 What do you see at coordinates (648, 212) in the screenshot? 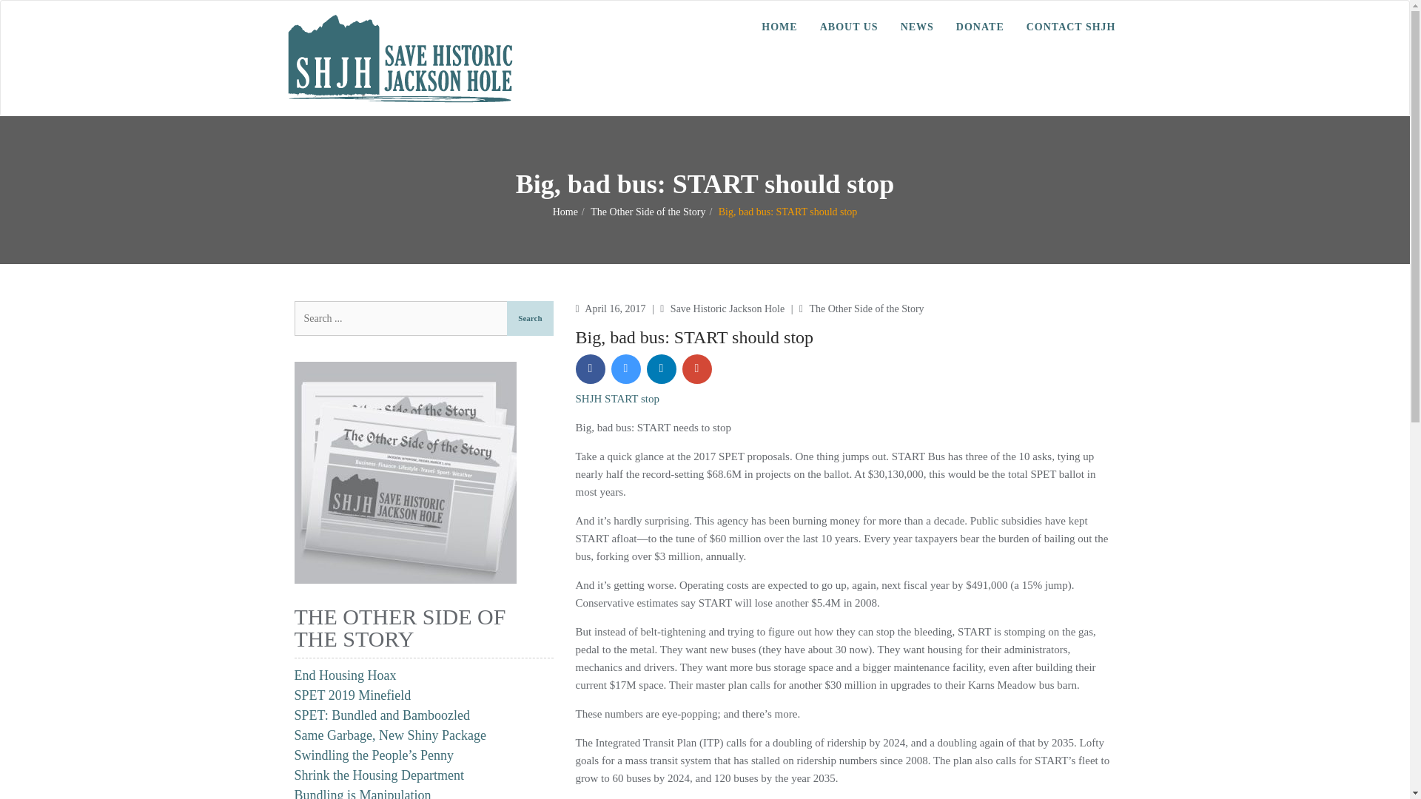
I see `The Other Side of the Story` at bounding box center [648, 212].